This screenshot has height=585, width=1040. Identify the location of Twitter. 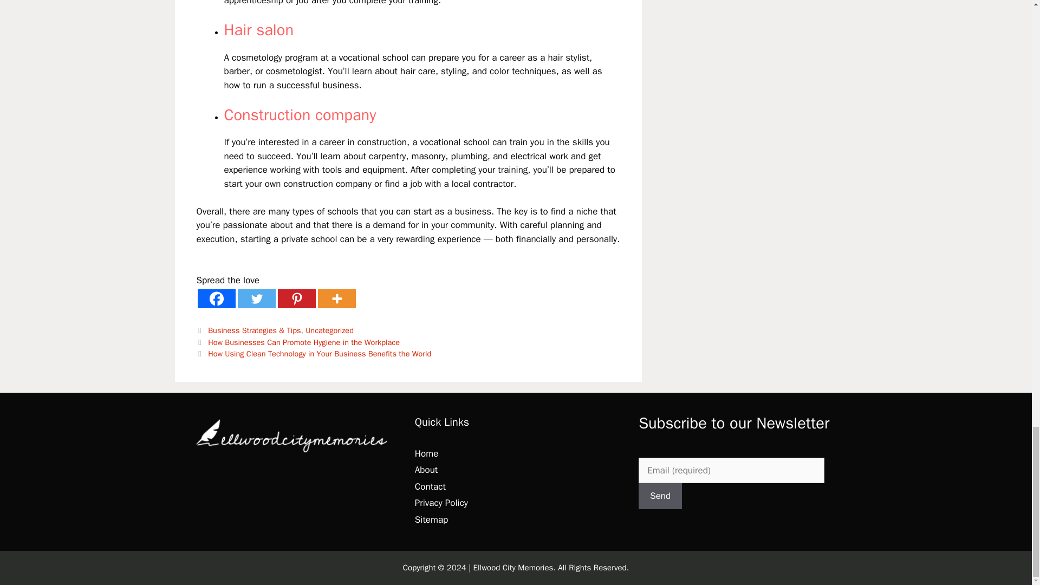
(256, 298).